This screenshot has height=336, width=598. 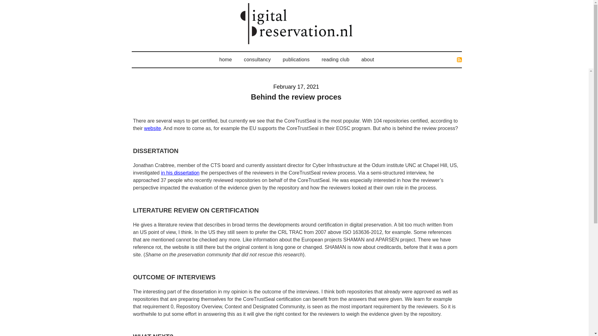 I want to click on reading club, so click(x=335, y=60).